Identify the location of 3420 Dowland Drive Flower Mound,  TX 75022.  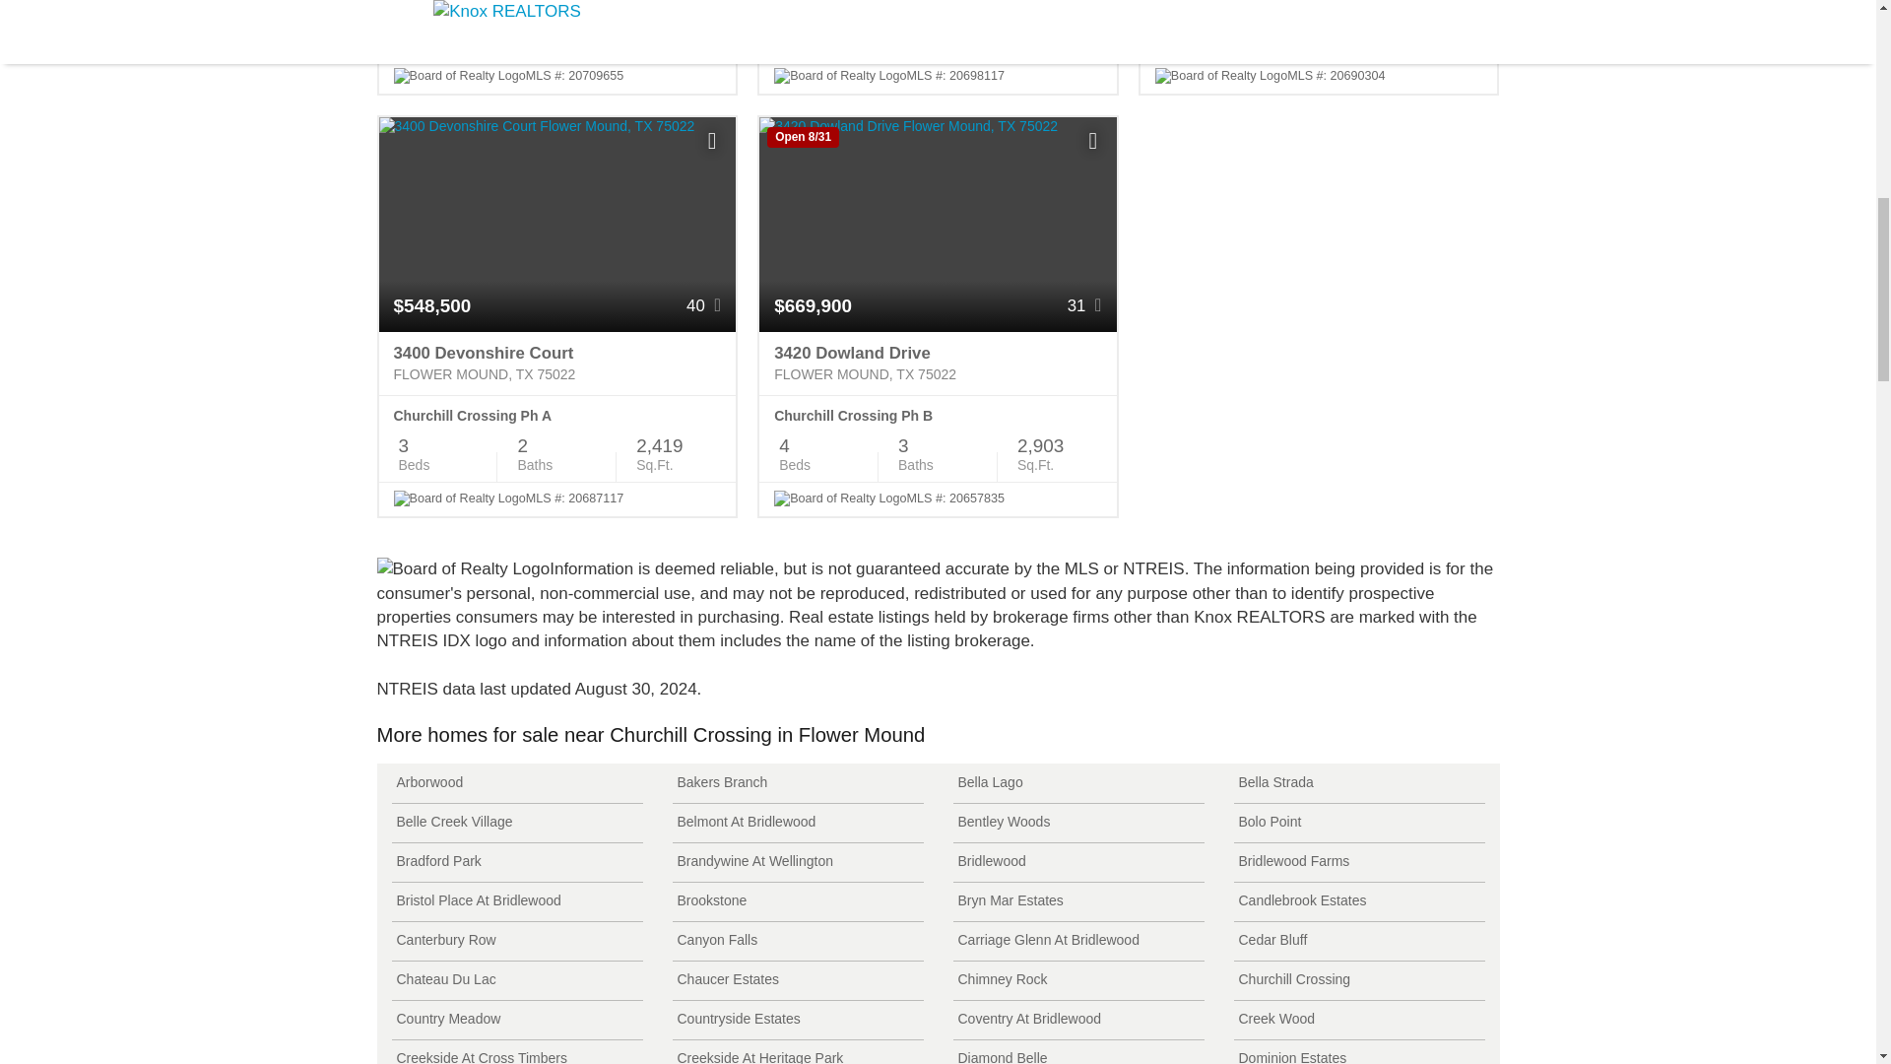
(938, 363).